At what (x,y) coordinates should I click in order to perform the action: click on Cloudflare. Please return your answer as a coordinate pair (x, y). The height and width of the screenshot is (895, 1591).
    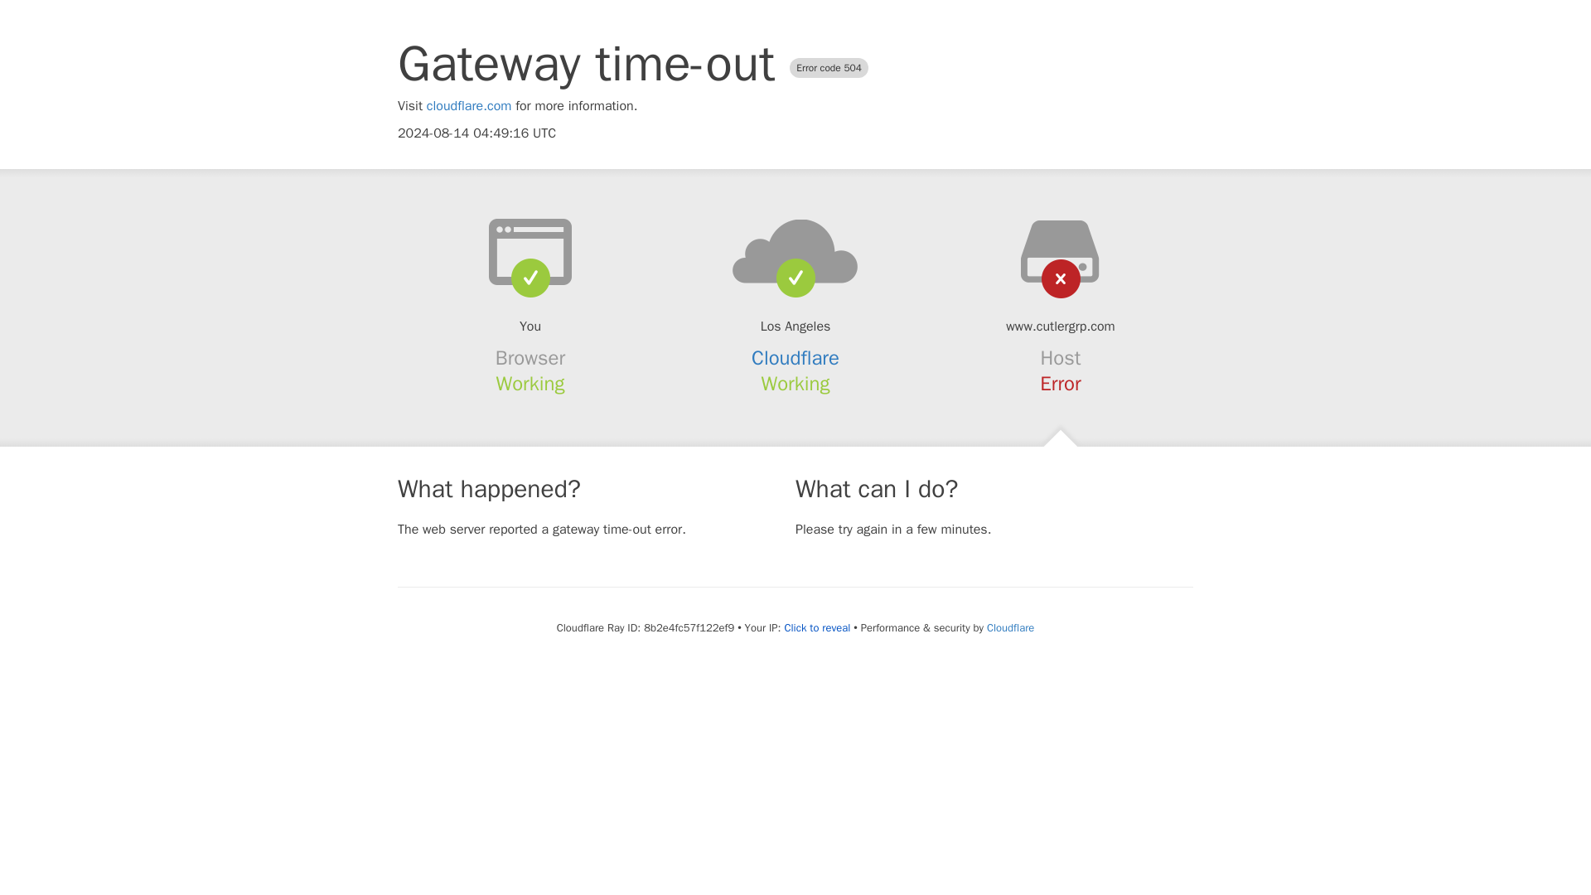
    Looking at the image, I should click on (1010, 627).